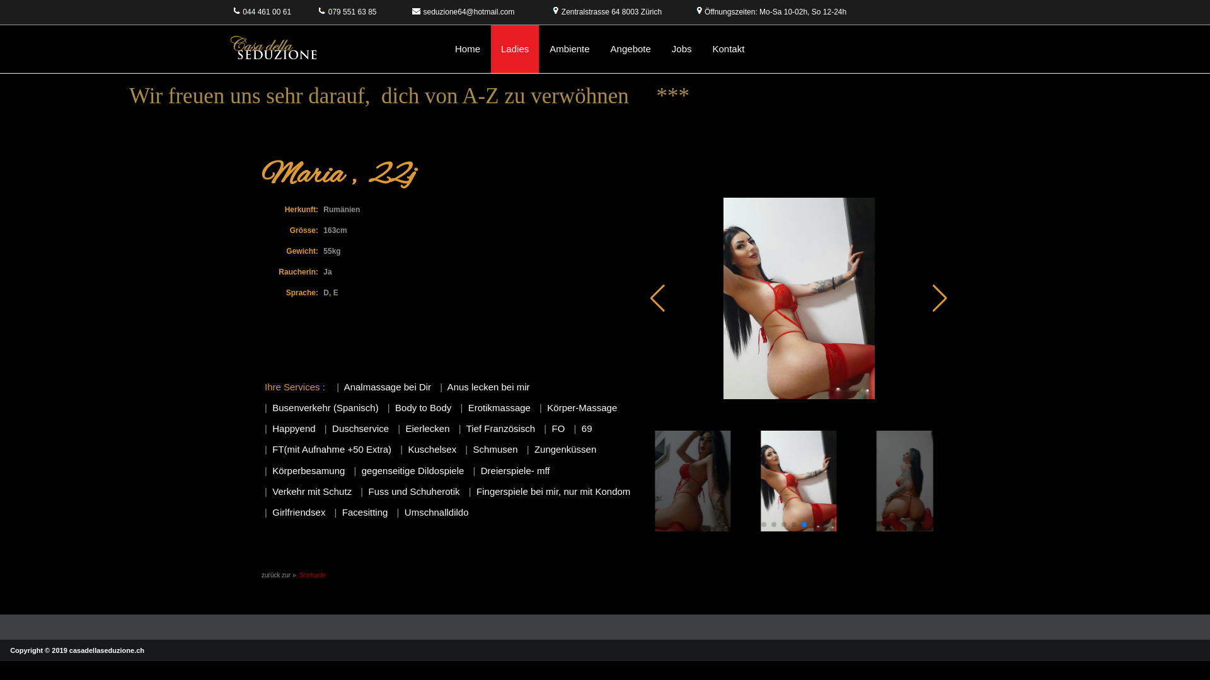  I want to click on Girlfriendsex , so click(299, 513).